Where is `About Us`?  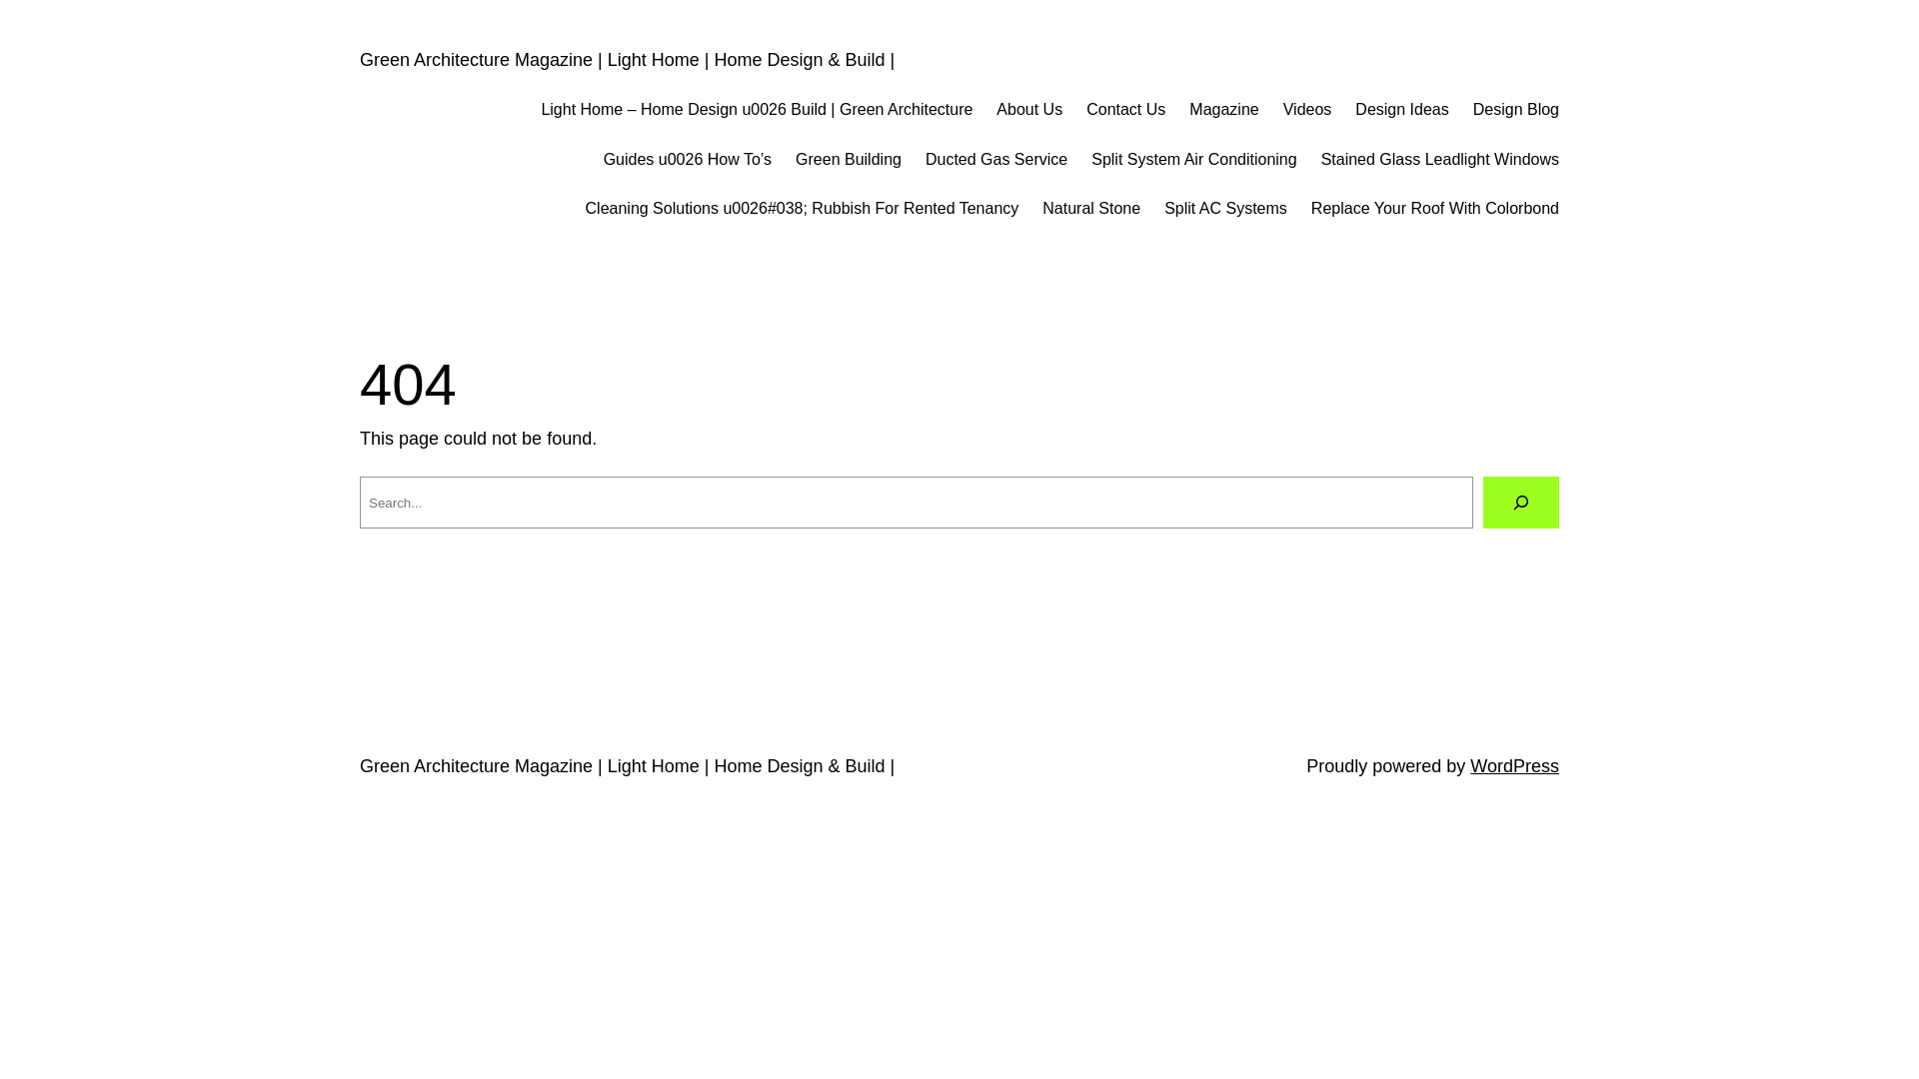
About Us is located at coordinates (1029, 110).